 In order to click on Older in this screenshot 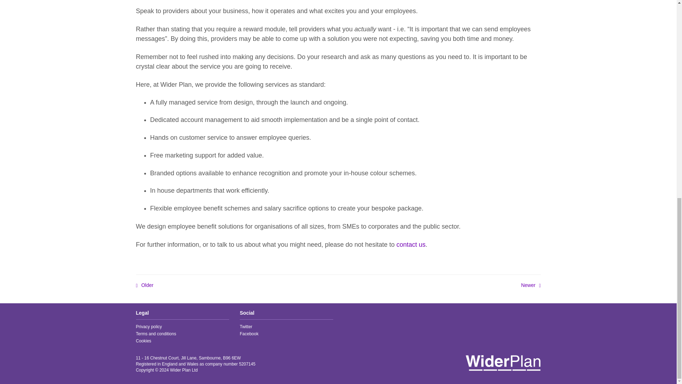, I will do `click(144, 285)`.